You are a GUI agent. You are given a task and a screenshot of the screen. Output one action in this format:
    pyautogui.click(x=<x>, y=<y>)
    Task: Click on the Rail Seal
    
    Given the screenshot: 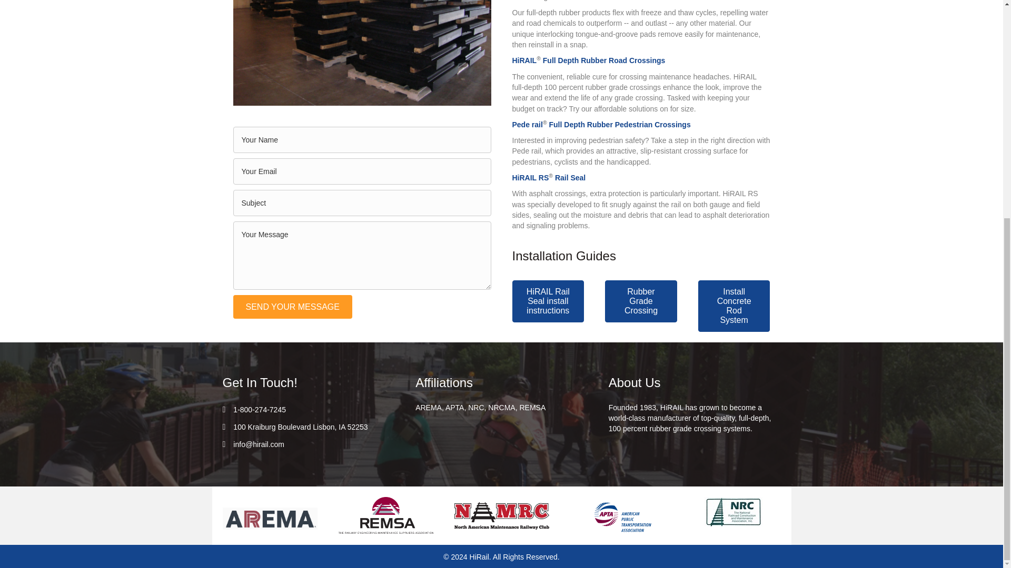 What is the action you would take?
    pyautogui.click(x=570, y=178)
    